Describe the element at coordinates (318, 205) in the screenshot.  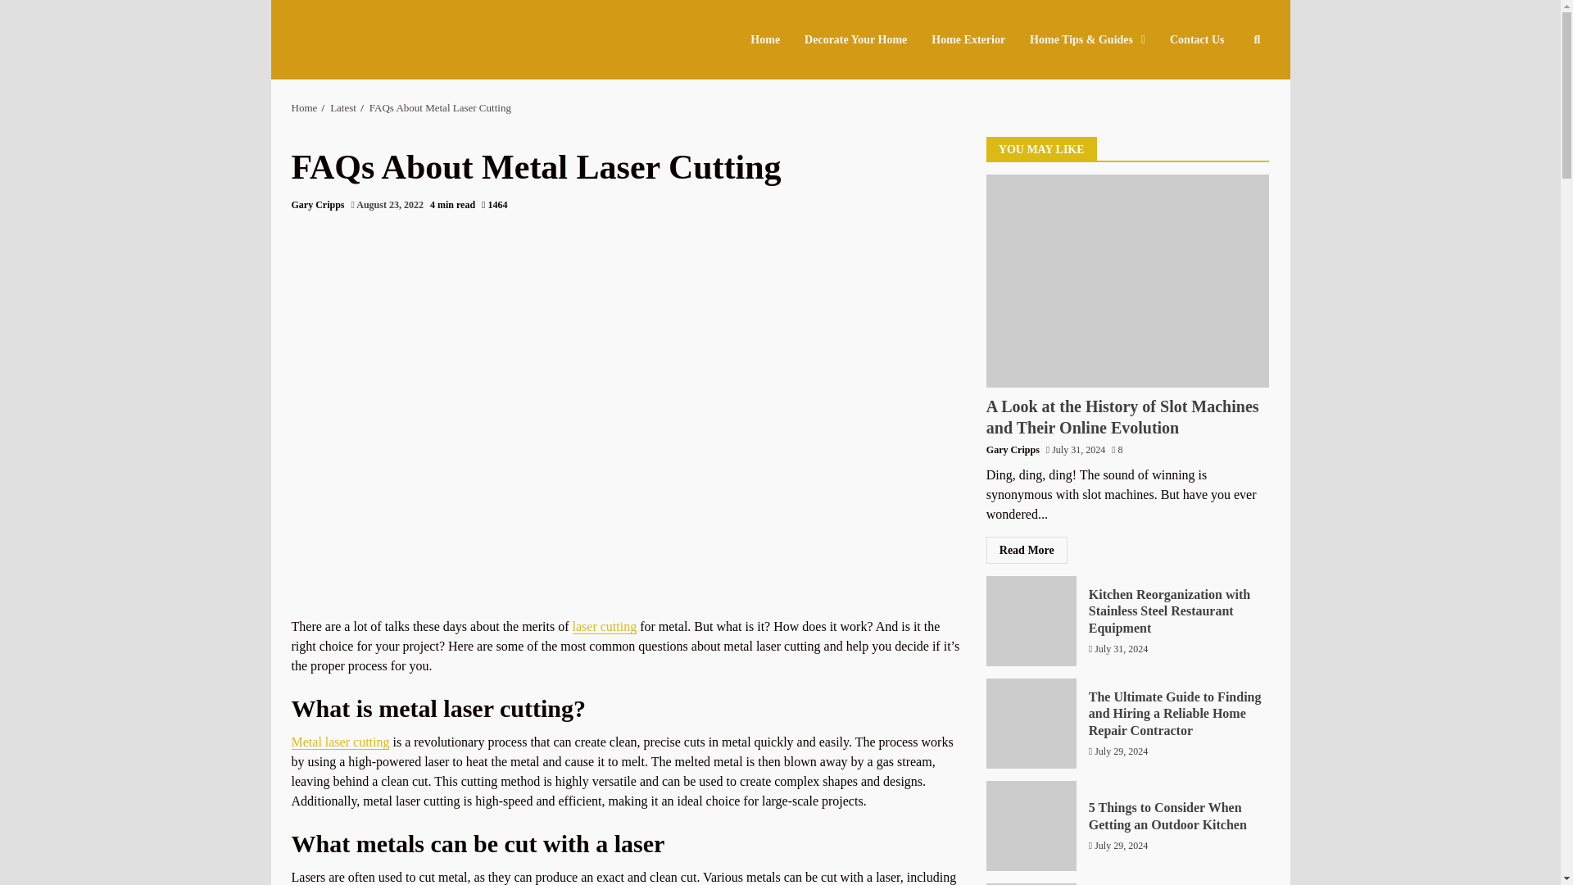
I see `Gary Cripps` at that location.